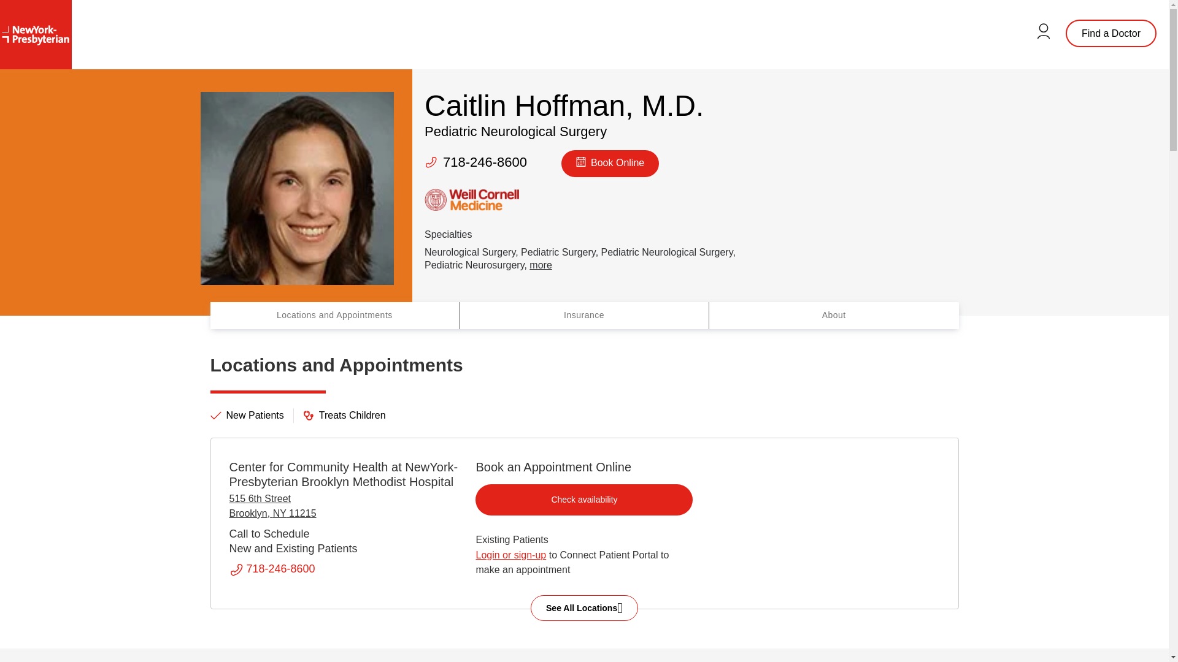 Image resolution: width=1178 pixels, height=662 pixels. I want to click on New York, so click(280, 513).